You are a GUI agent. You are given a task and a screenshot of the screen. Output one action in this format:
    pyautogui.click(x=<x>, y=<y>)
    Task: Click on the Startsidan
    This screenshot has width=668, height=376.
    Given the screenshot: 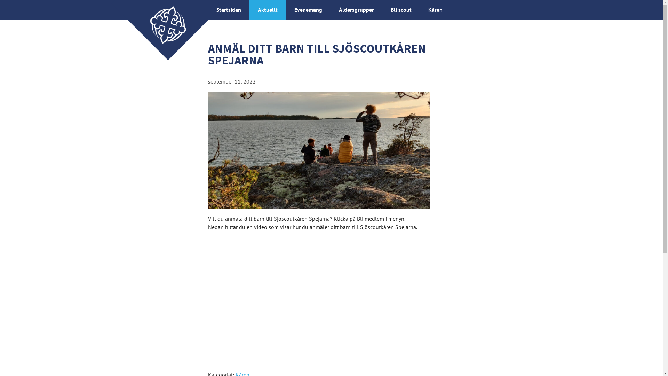 What is the action you would take?
    pyautogui.click(x=229, y=10)
    